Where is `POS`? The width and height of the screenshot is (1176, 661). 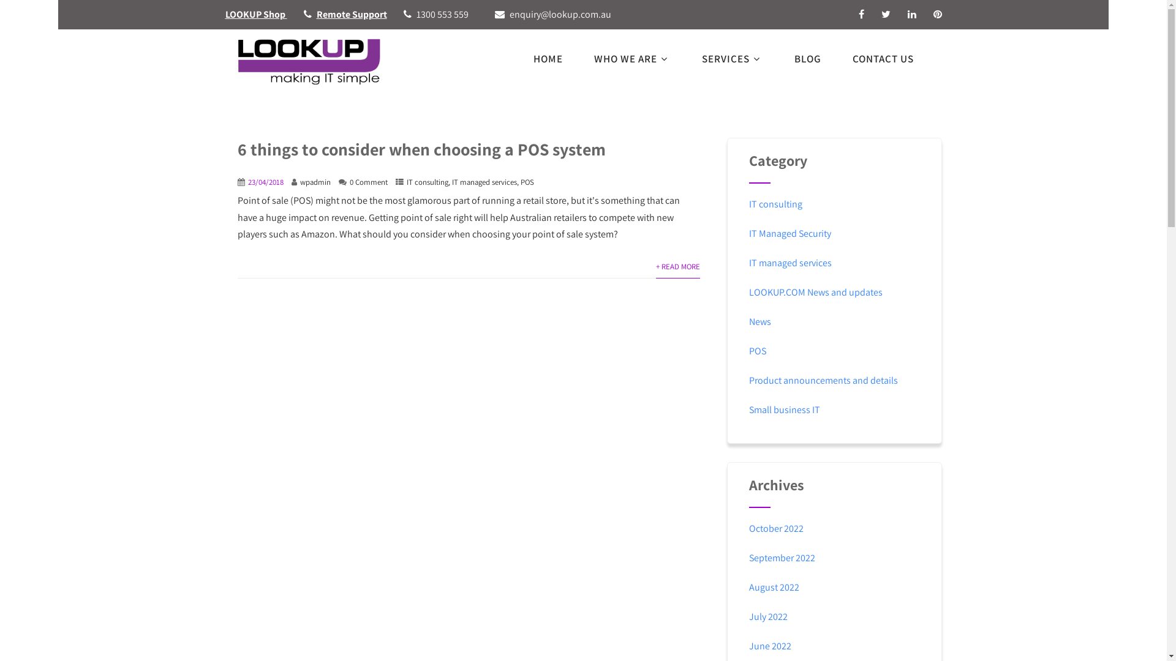
POS is located at coordinates (527, 182).